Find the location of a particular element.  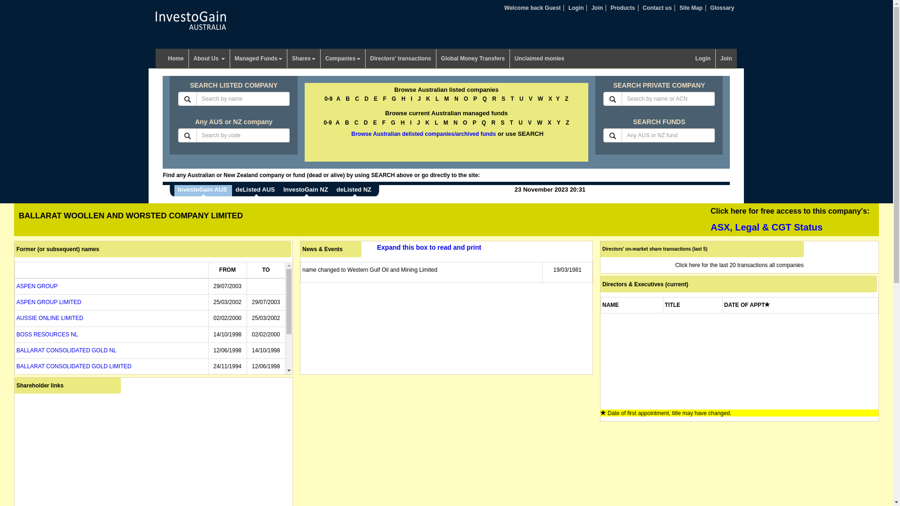

B is located at coordinates (347, 123).